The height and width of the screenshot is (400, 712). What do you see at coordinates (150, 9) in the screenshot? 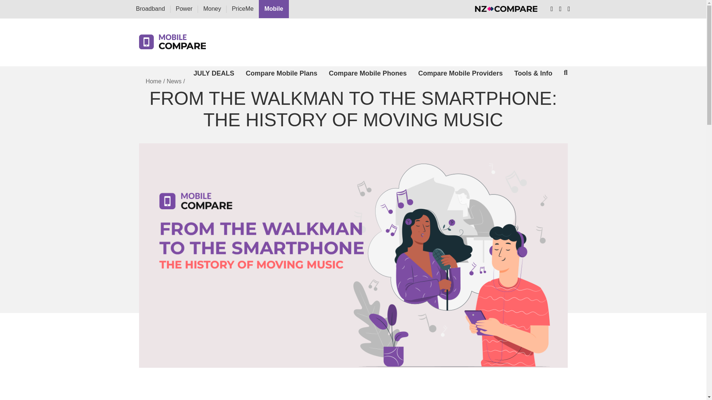
I see `Broadband` at bounding box center [150, 9].